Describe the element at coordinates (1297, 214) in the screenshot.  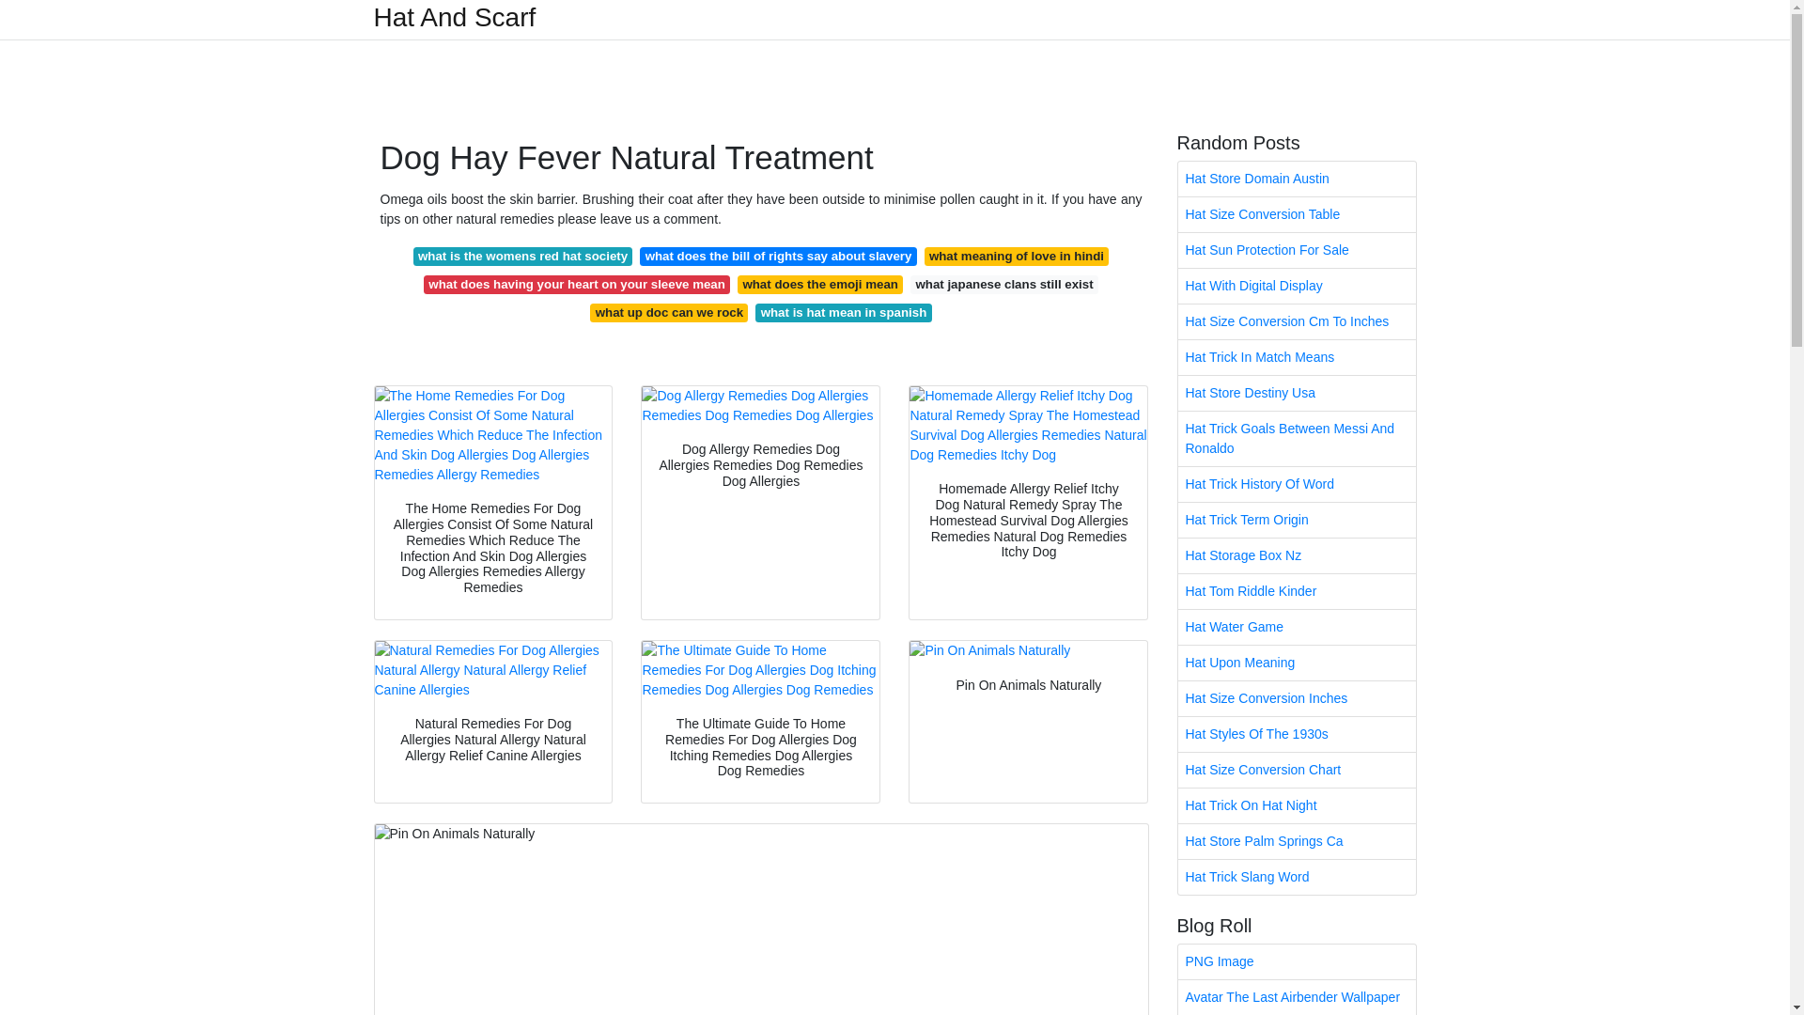
I see `Hat Size Conversion Table` at that location.